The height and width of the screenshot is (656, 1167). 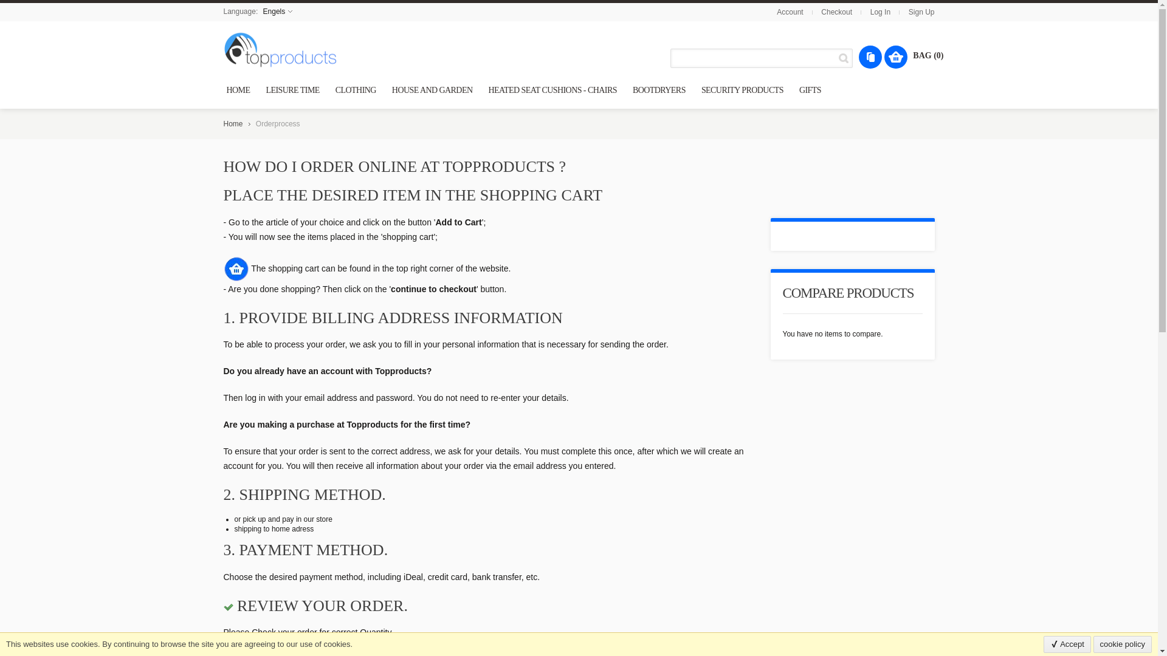 I want to click on BOOTDRYERS, so click(x=659, y=90).